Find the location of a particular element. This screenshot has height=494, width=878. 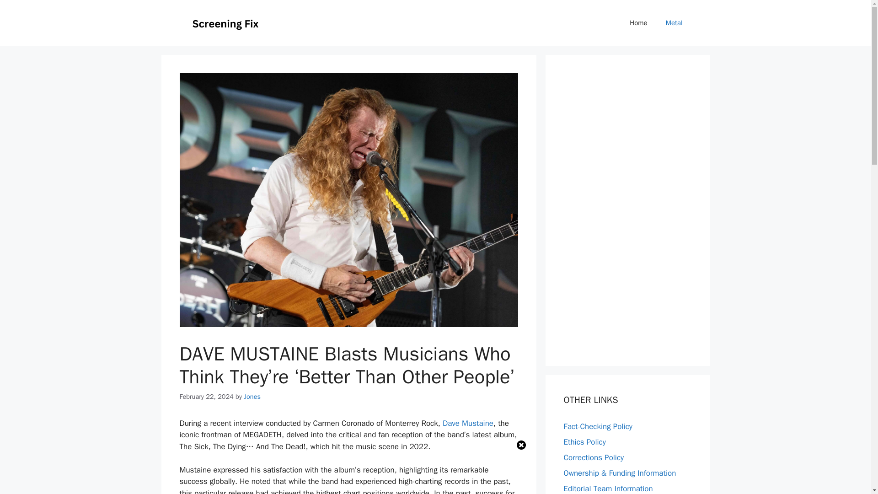

Metal is located at coordinates (674, 23).